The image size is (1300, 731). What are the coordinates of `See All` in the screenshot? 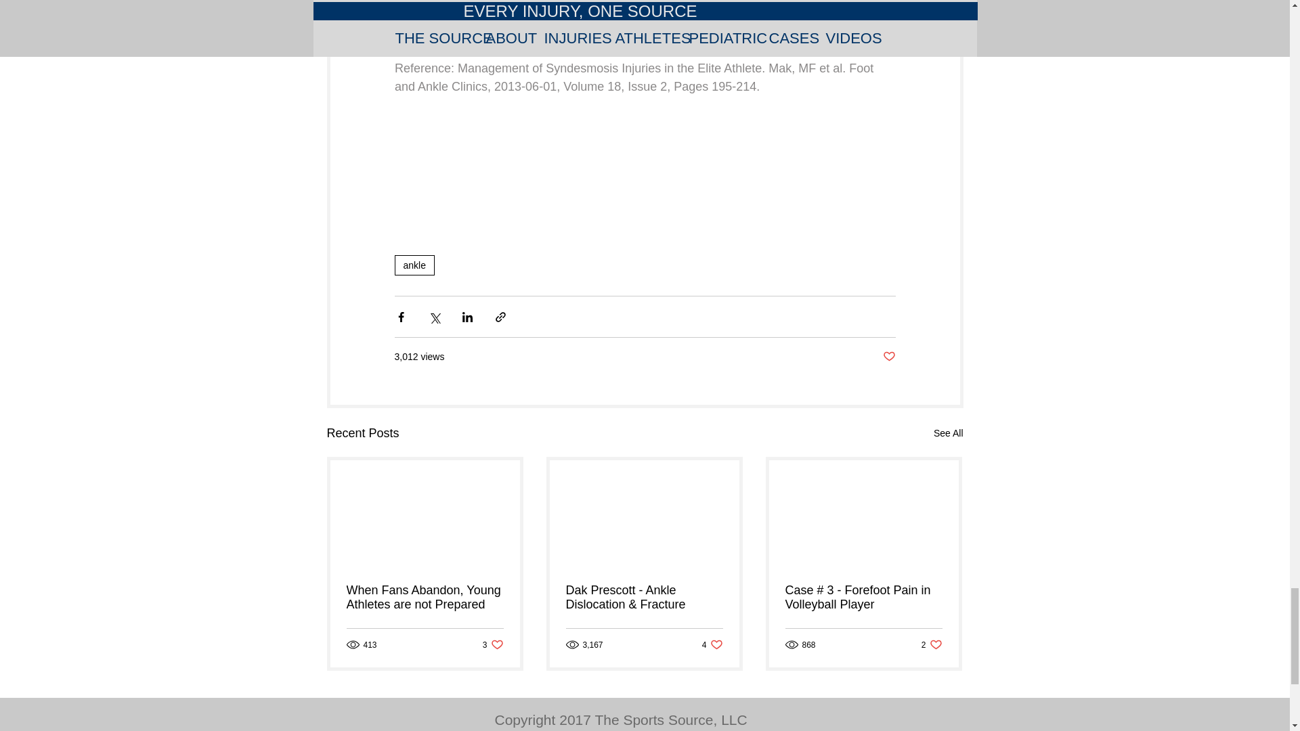 It's located at (425, 597).